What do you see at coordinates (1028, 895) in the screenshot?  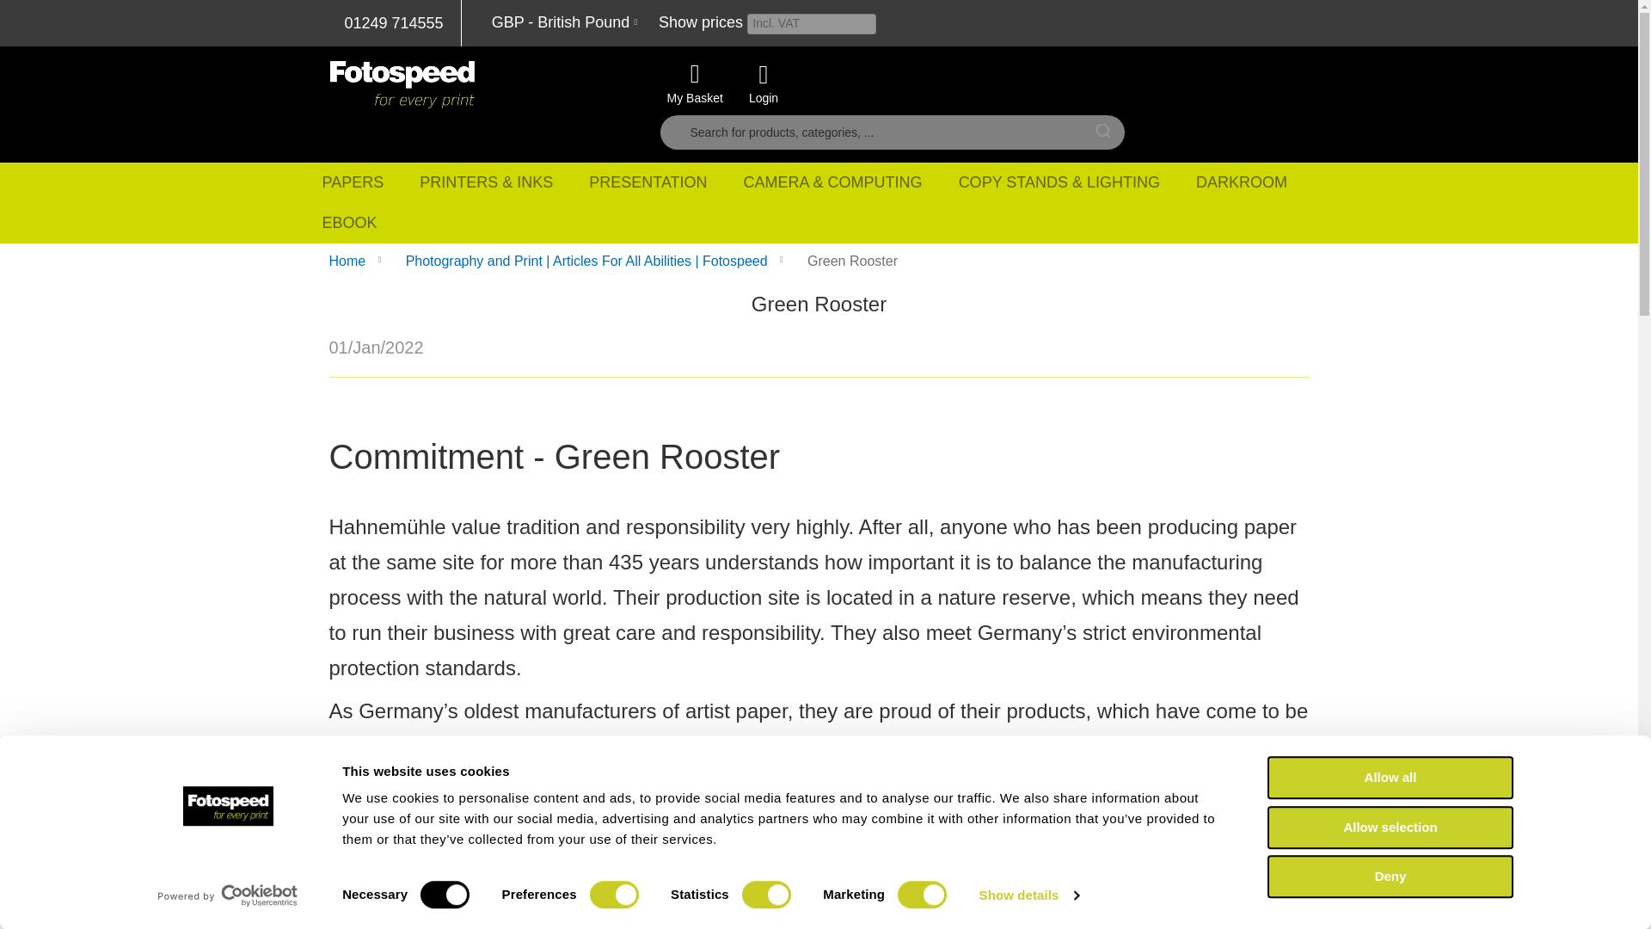 I see `Show details` at bounding box center [1028, 895].